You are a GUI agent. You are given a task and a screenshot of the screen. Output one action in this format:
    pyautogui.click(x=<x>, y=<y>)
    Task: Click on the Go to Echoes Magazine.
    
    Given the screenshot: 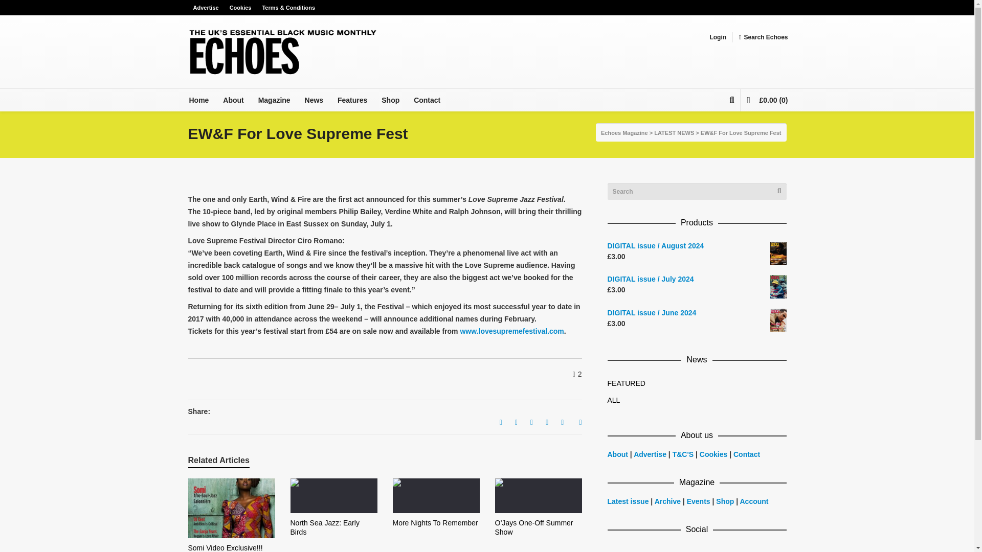 What is the action you would take?
    pyautogui.click(x=624, y=132)
    